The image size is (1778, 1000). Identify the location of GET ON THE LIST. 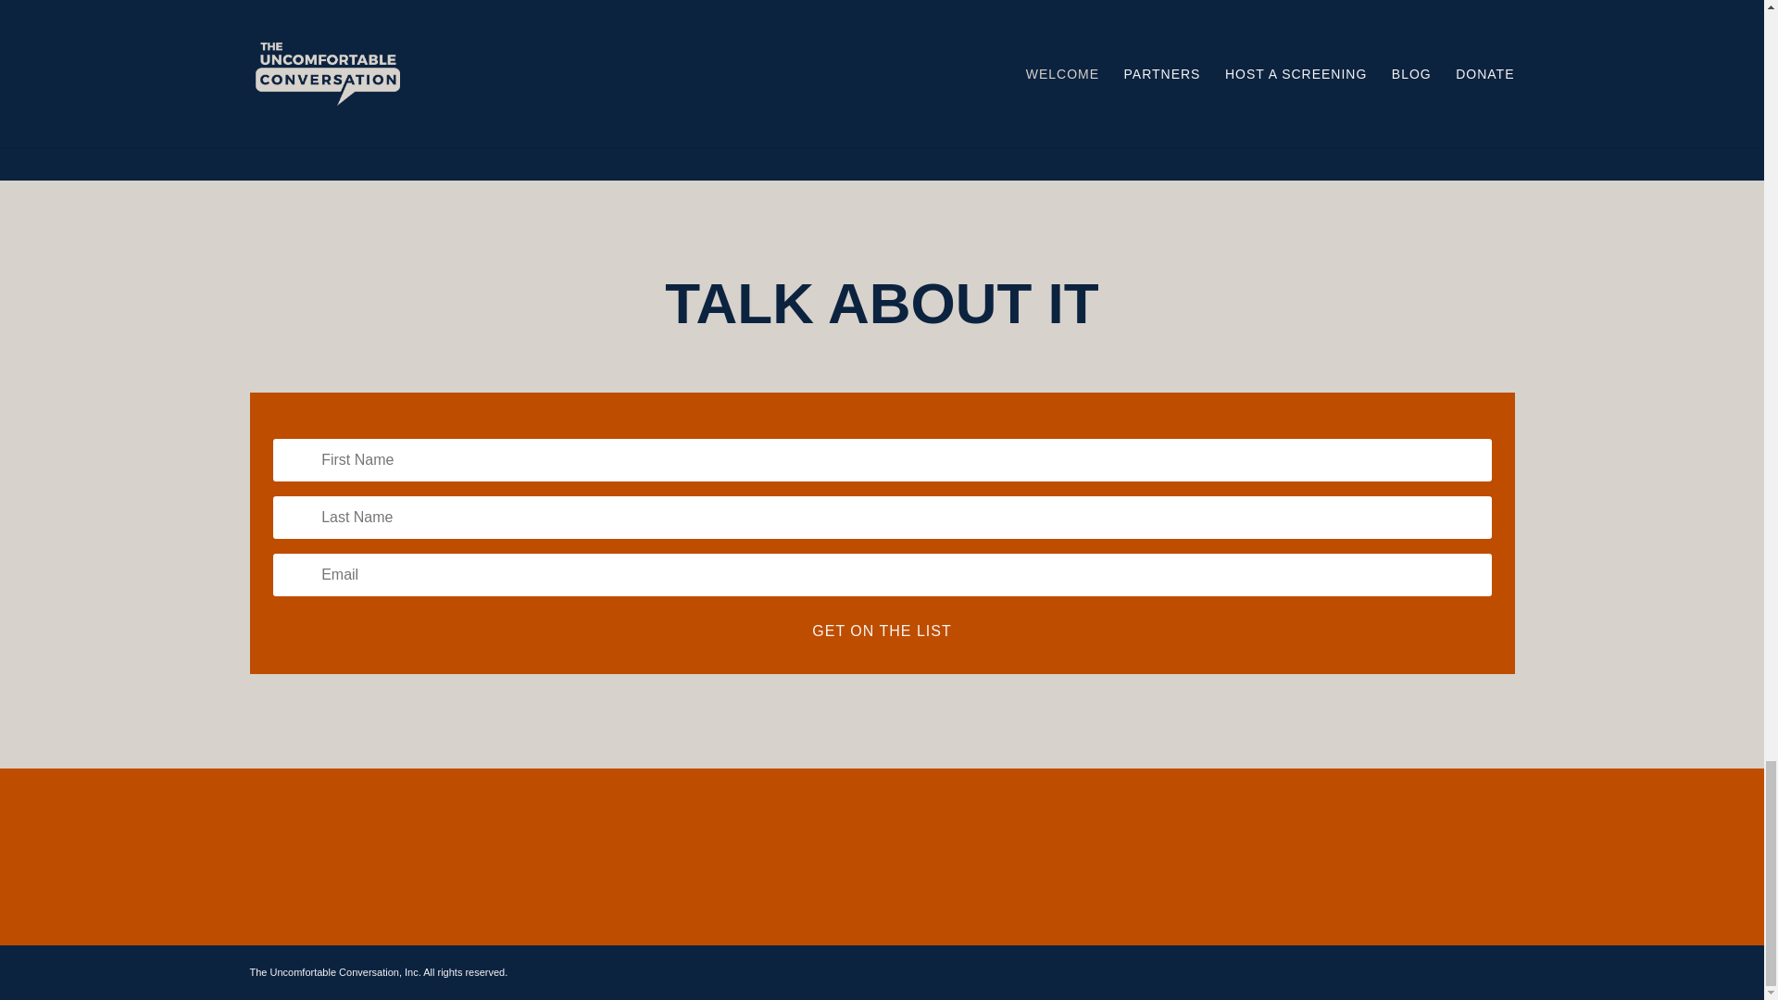
(882, 631).